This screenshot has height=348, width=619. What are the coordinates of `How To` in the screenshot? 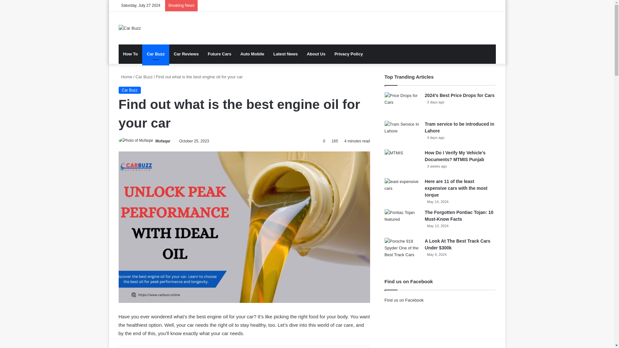 It's located at (130, 54).